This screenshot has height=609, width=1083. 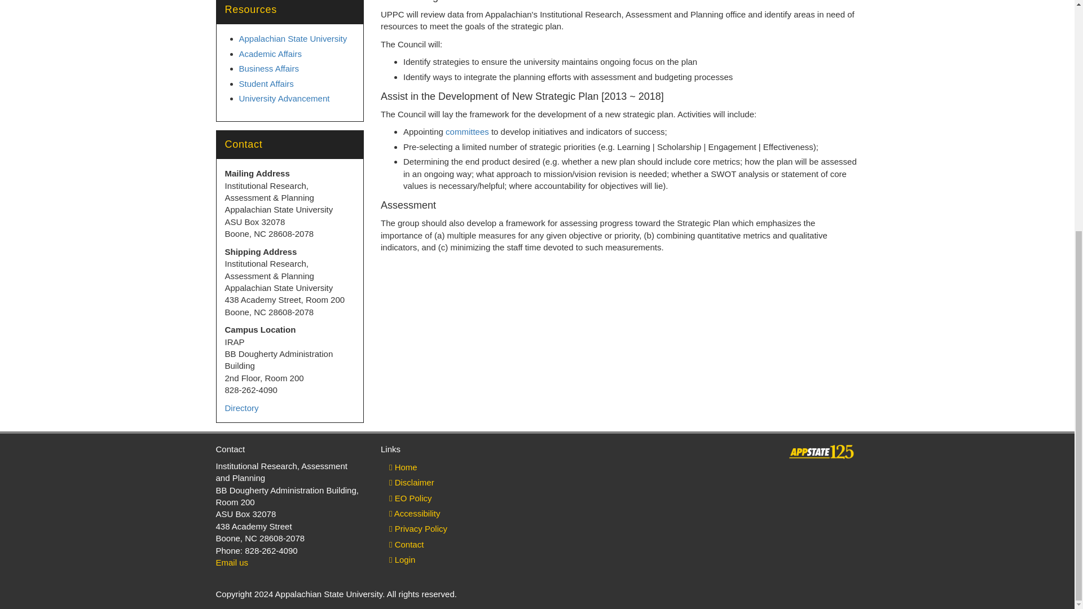 I want to click on Directory, so click(x=241, y=408).